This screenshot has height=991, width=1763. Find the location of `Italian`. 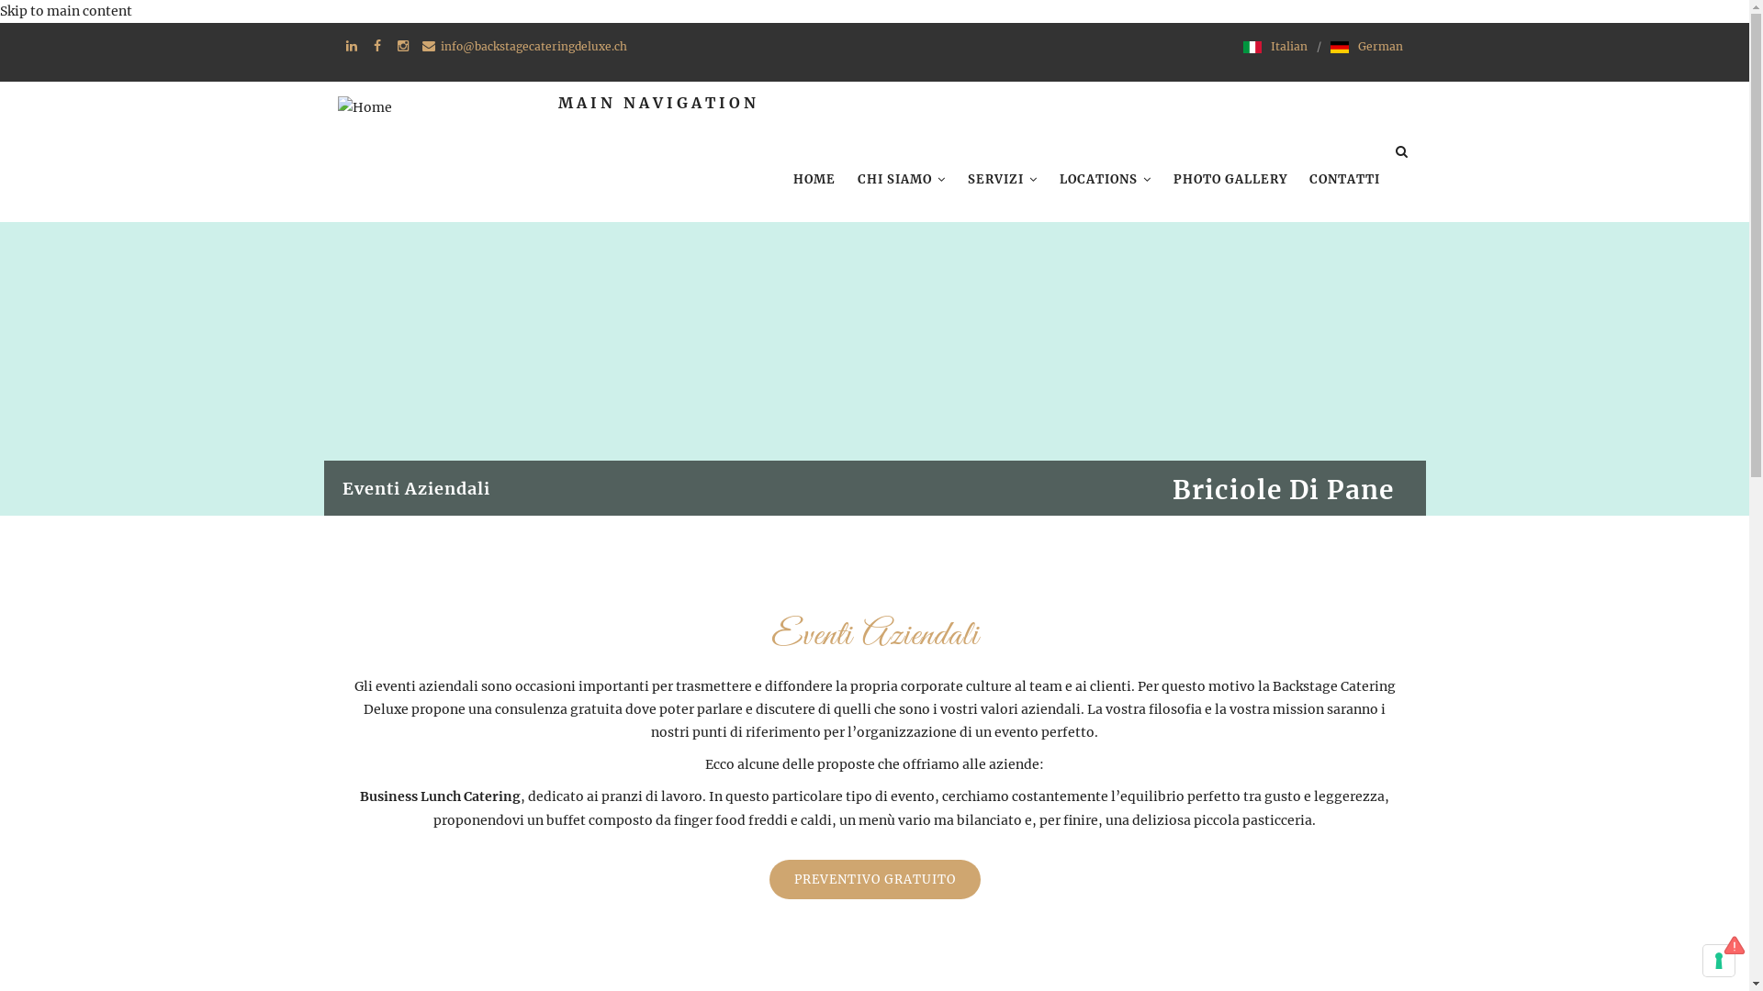

Italian is located at coordinates (1289, 46).